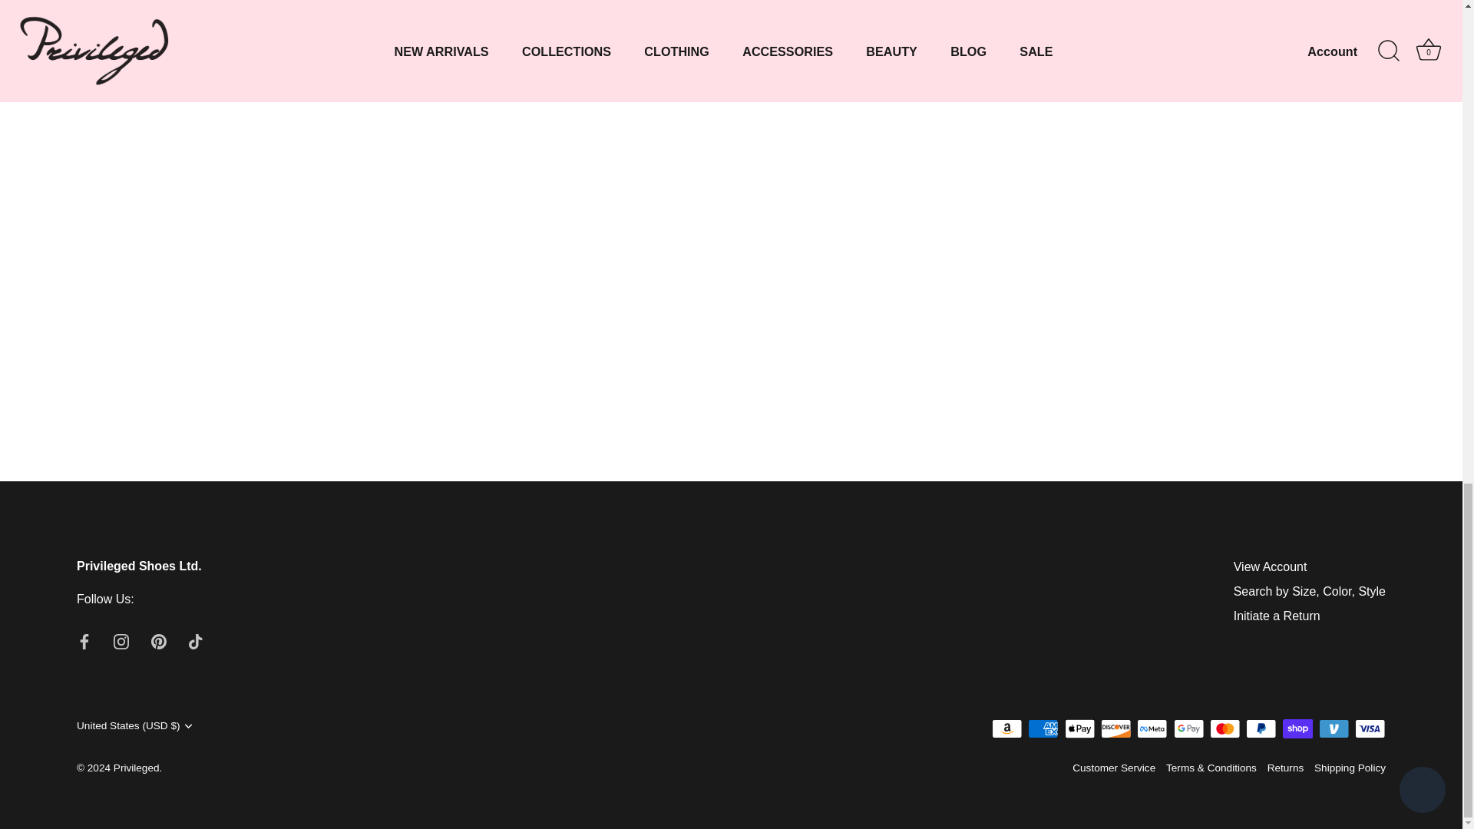  Describe the element at coordinates (158, 642) in the screenshot. I see `Pinterest` at that location.